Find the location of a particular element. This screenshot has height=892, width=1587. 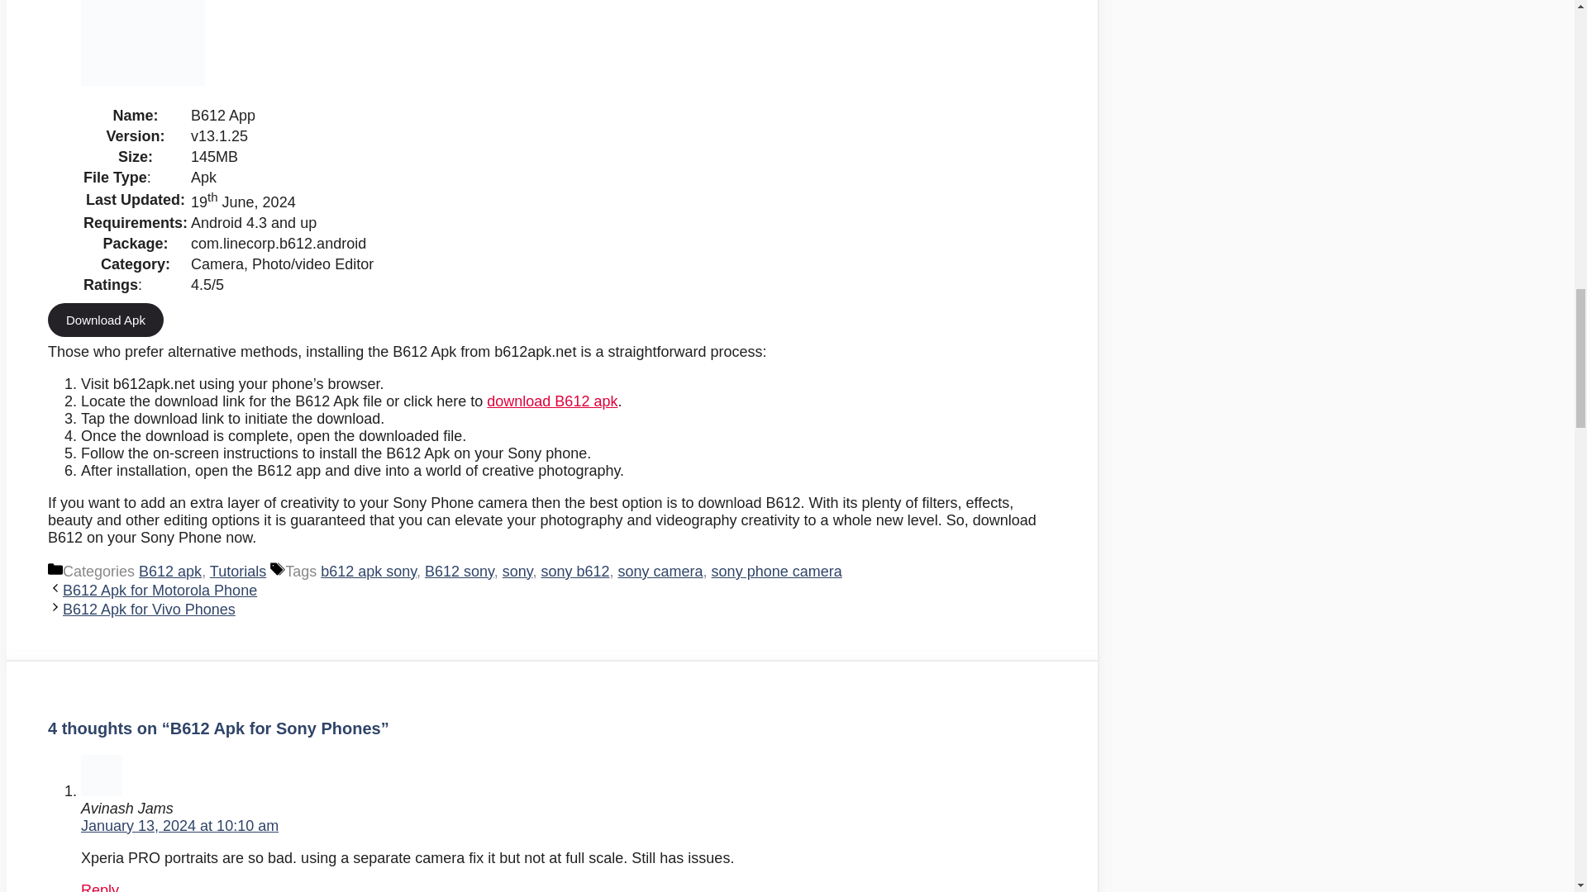

Reply is located at coordinates (99, 887).